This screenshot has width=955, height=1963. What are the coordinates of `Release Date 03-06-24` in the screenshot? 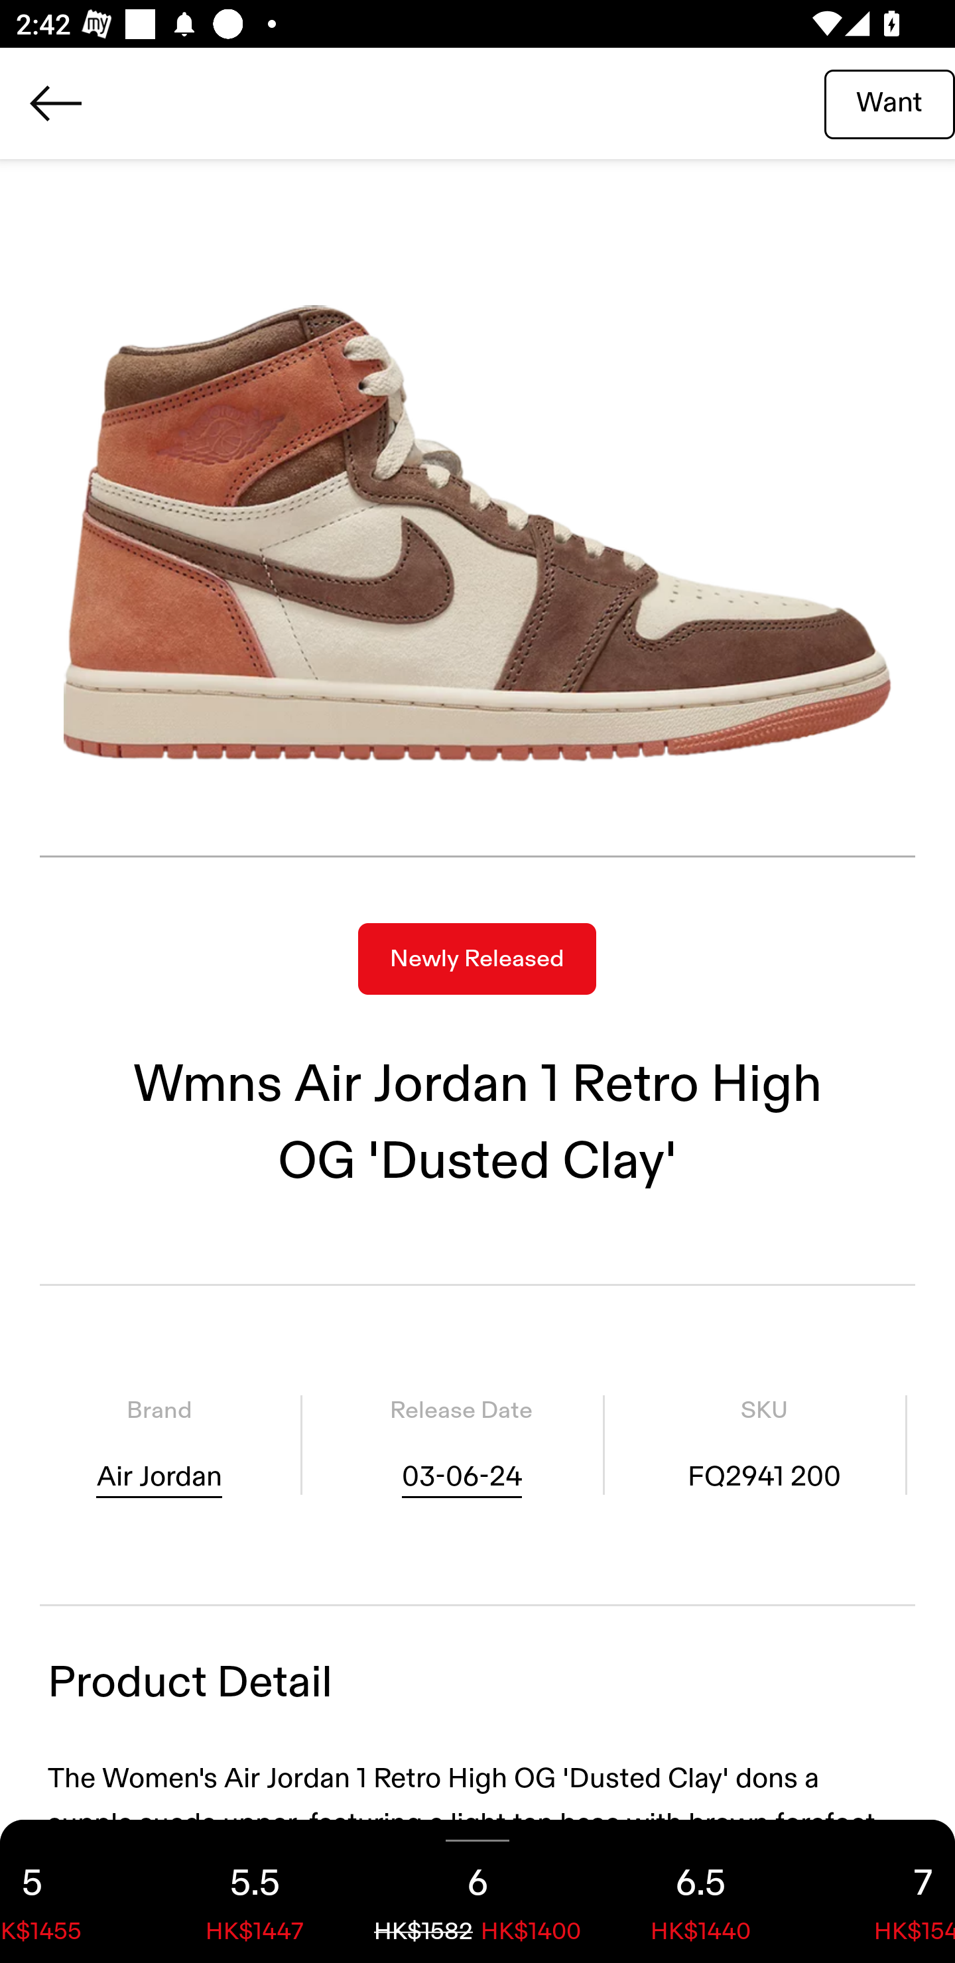 It's located at (461, 1444).